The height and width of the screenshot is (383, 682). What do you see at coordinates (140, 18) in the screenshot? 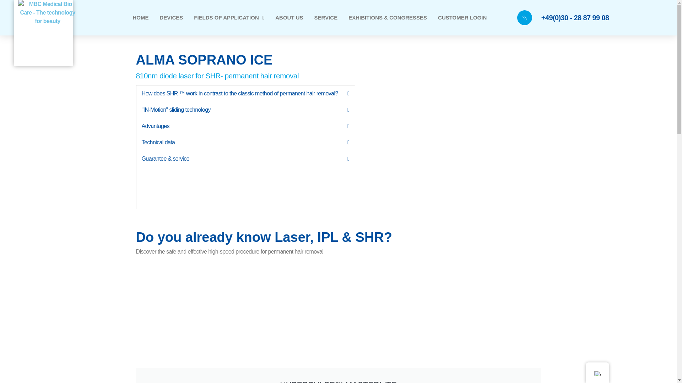
I see `HOME` at bounding box center [140, 18].